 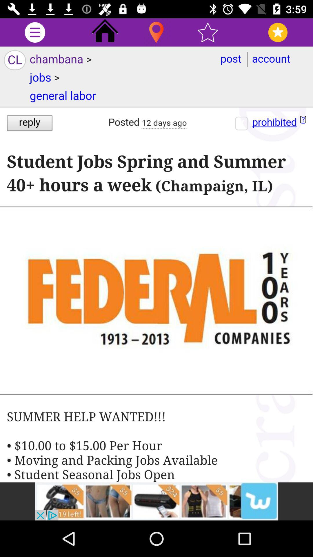 What do you see at coordinates (156, 32) in the screenshot?
I see `place button` at bounding box center [156, 32].